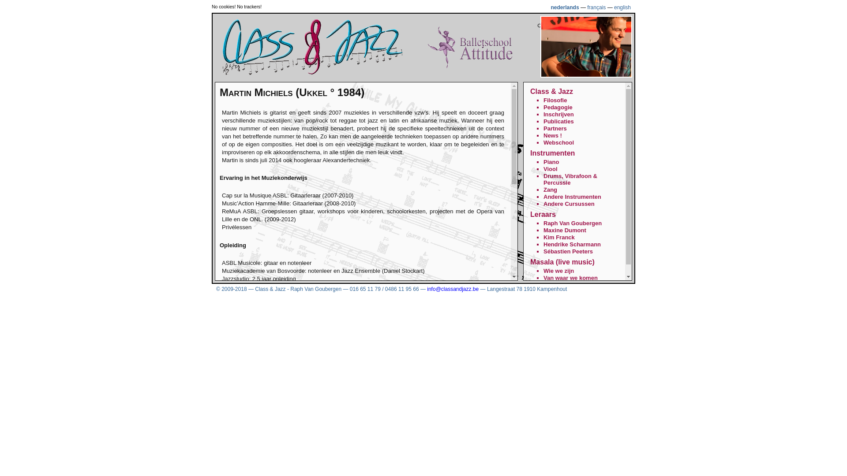 This screenshot has height=476, width=847. I want to click on Filosofie, so click(555, 100).